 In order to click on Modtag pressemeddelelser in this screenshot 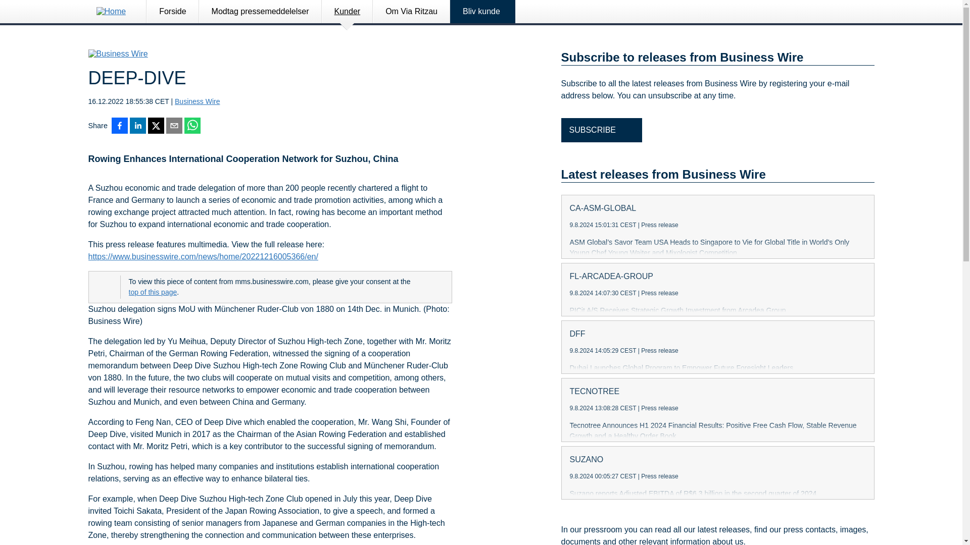, I will do `click(260, 12)`.